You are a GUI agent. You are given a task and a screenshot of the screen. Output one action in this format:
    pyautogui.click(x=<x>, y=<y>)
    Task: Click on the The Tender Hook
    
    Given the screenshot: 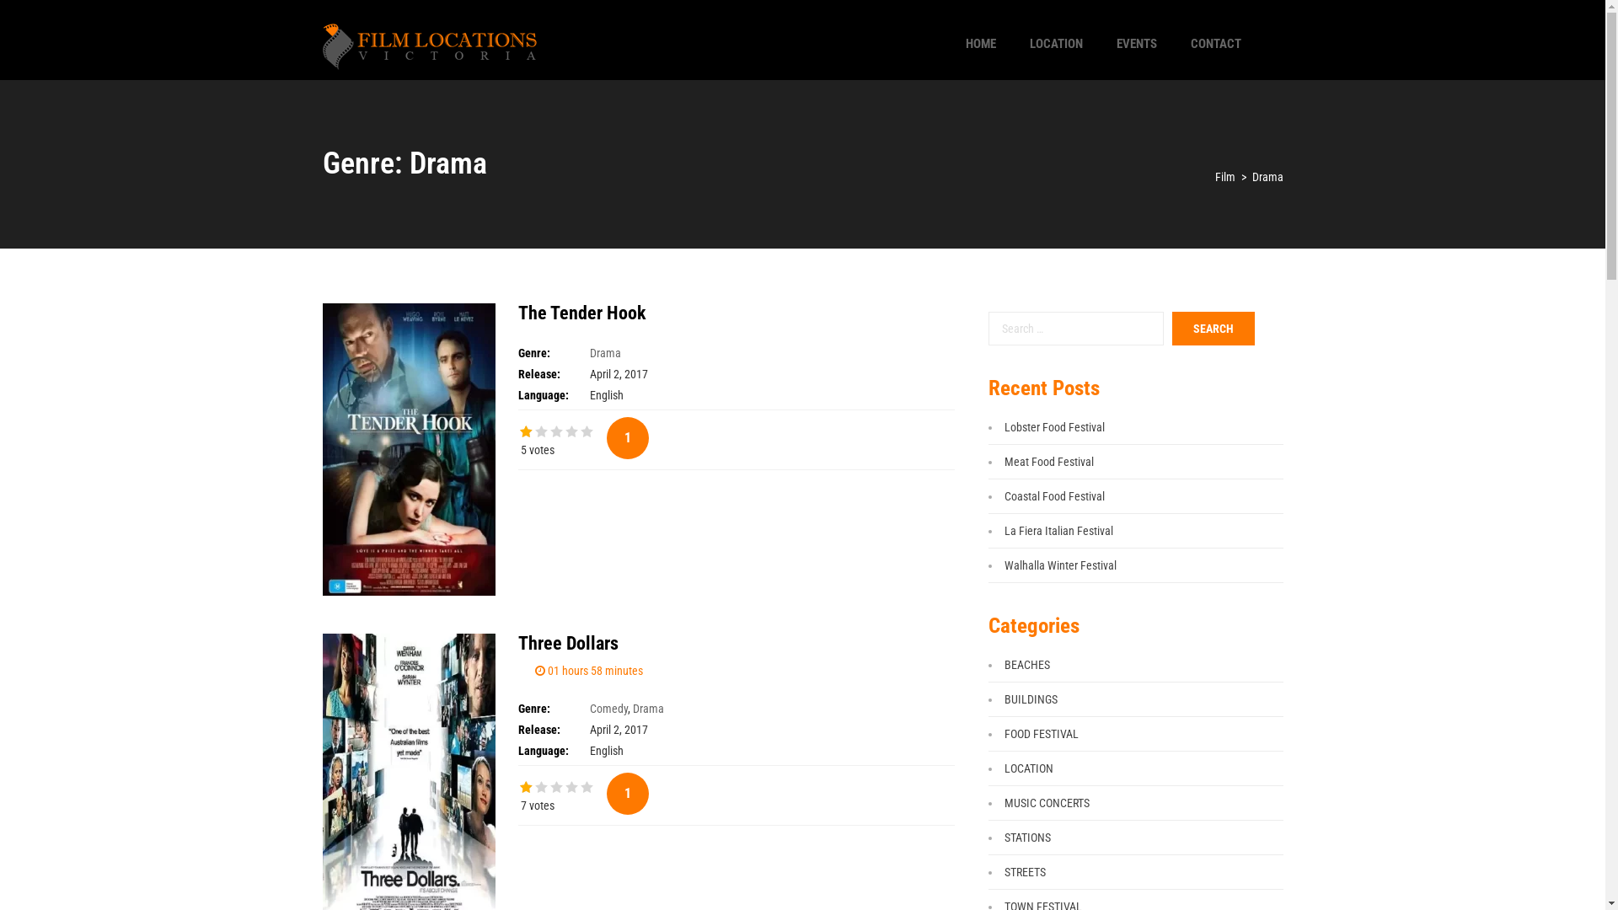 What is the action you would take?
    pyautogui.click(x=581, y=313)
    